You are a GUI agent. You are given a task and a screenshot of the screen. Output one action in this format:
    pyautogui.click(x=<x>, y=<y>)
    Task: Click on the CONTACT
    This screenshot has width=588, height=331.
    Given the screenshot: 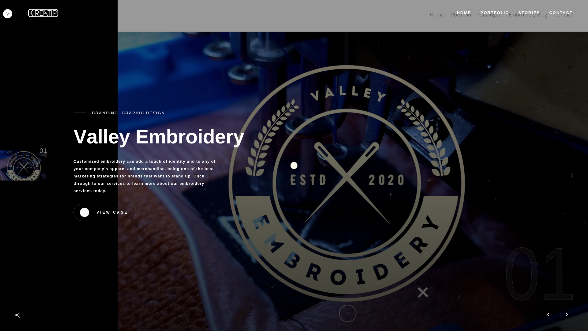 What is the action you would take?
    pyautogui.click(x=561, y=13)
    